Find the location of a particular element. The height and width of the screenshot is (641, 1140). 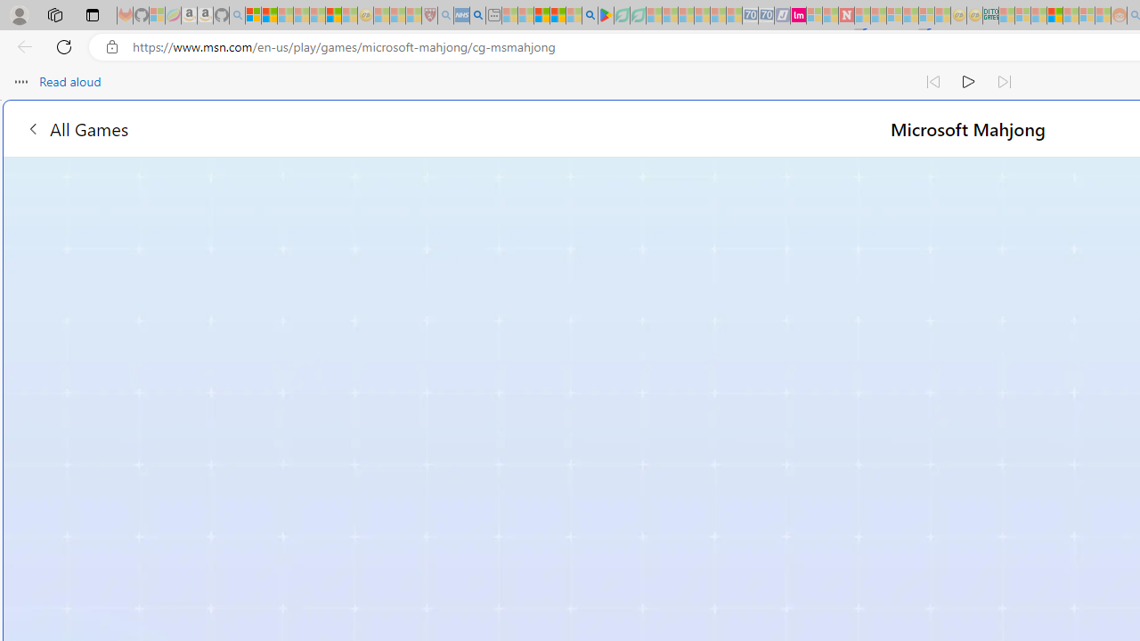

Microsoft account | Privacy is located at coordinates (253, 16).